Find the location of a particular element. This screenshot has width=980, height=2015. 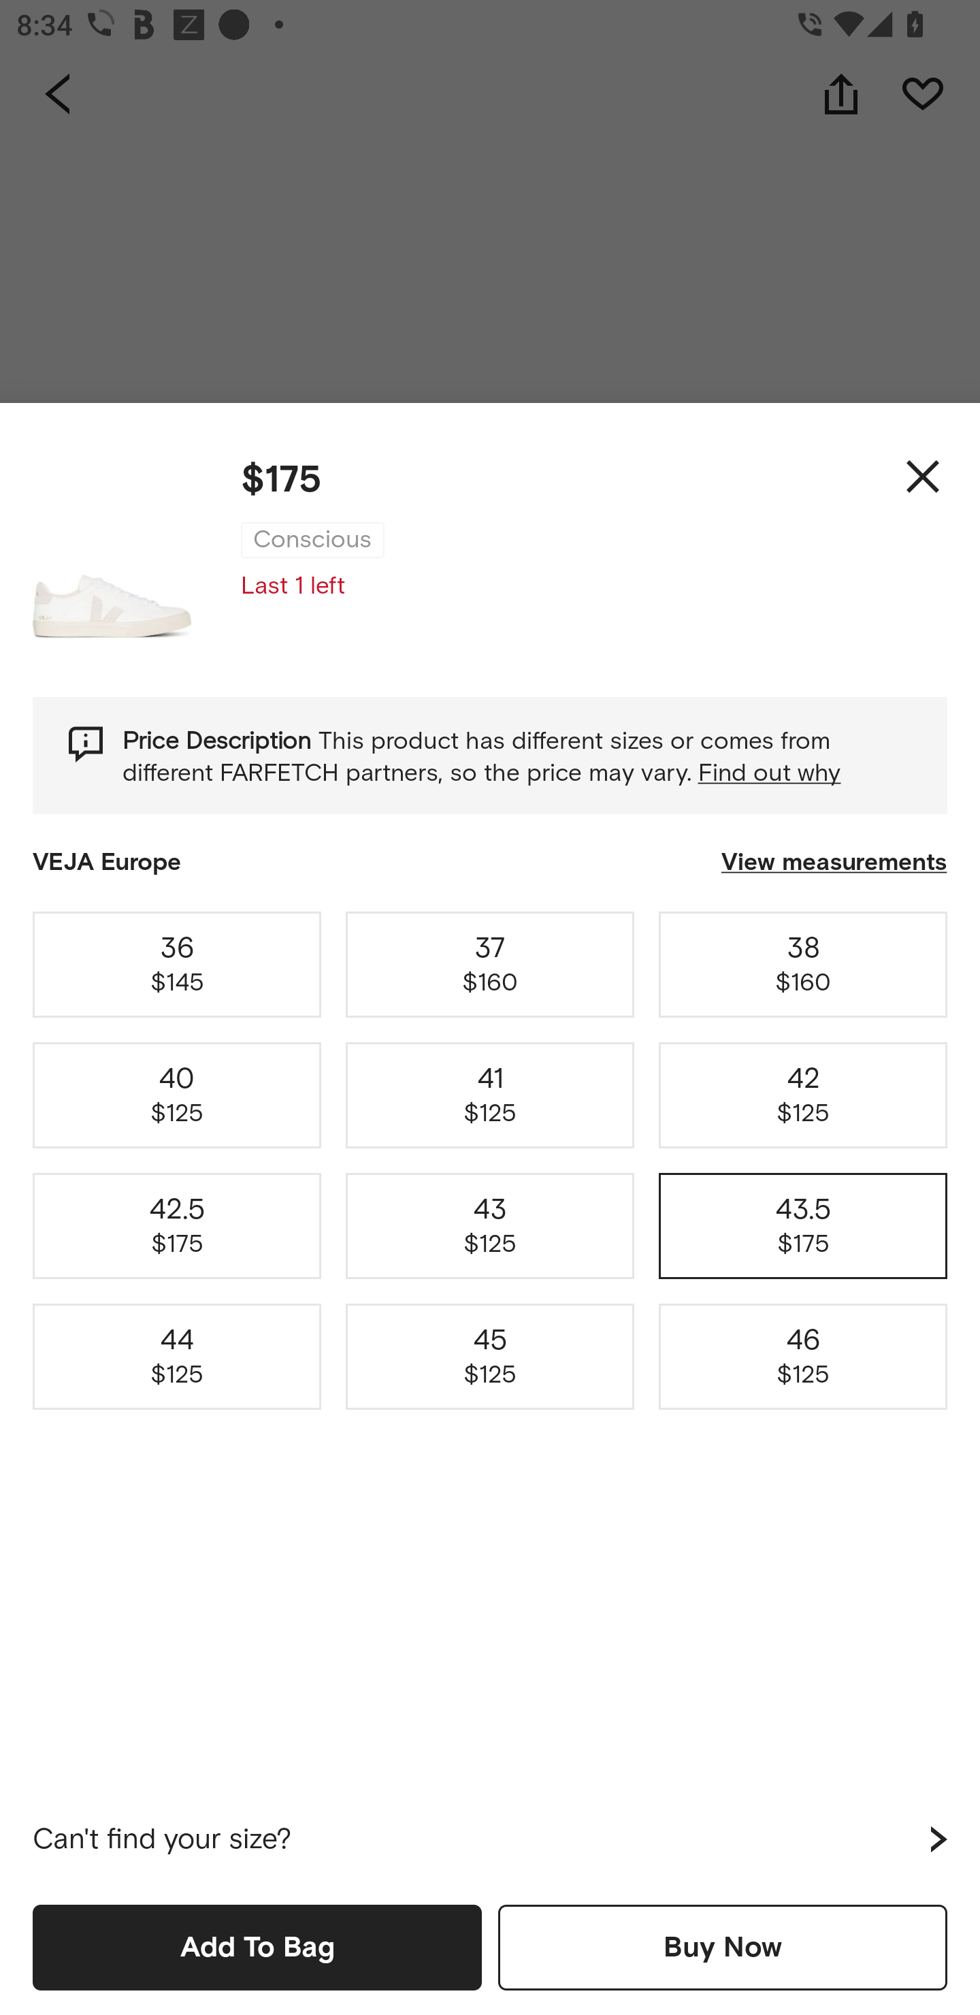

43 $125 is located at coordinates (490, 1225).